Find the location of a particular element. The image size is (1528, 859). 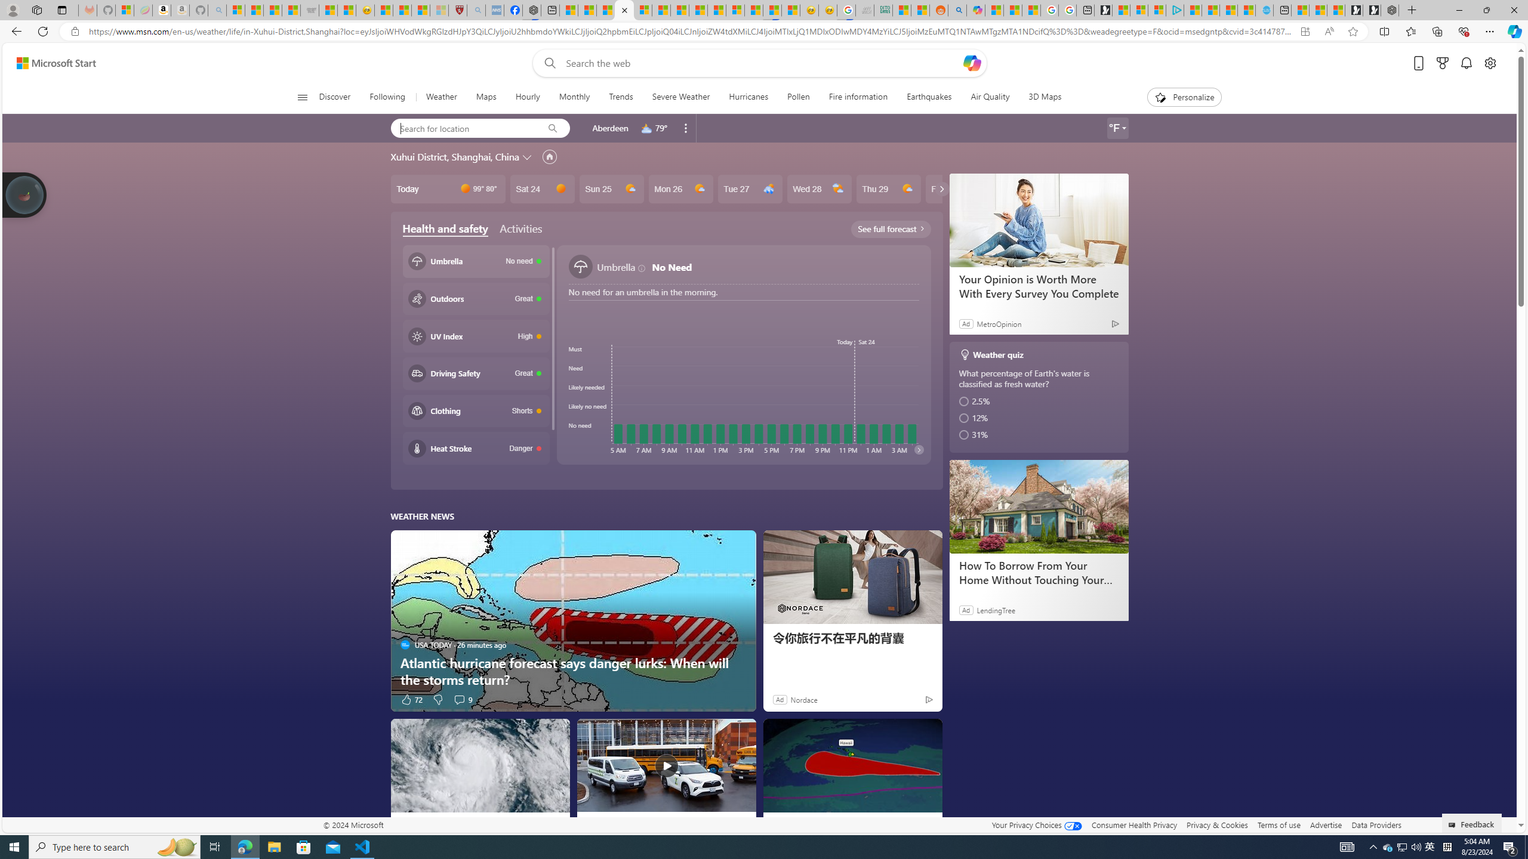

Home | Sky Blue Bikes - Sky Blue Bikes is located at coordinates (1264, 10).